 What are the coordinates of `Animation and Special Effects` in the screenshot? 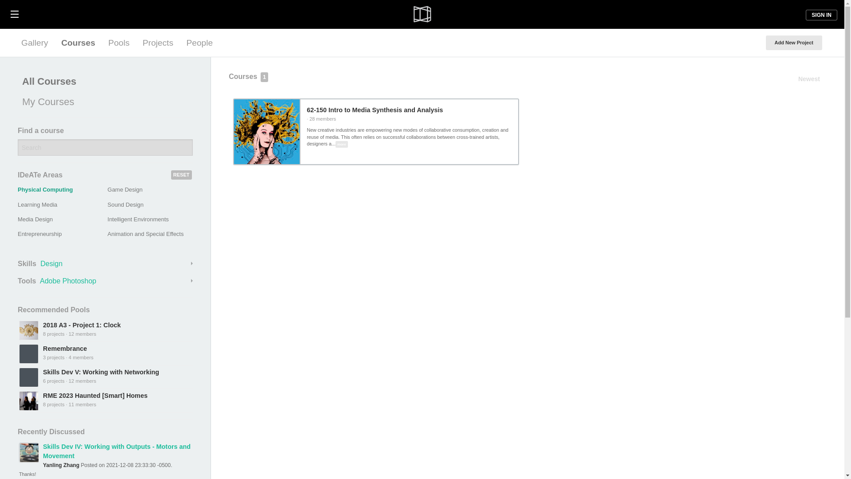 It's located at (145, 233).